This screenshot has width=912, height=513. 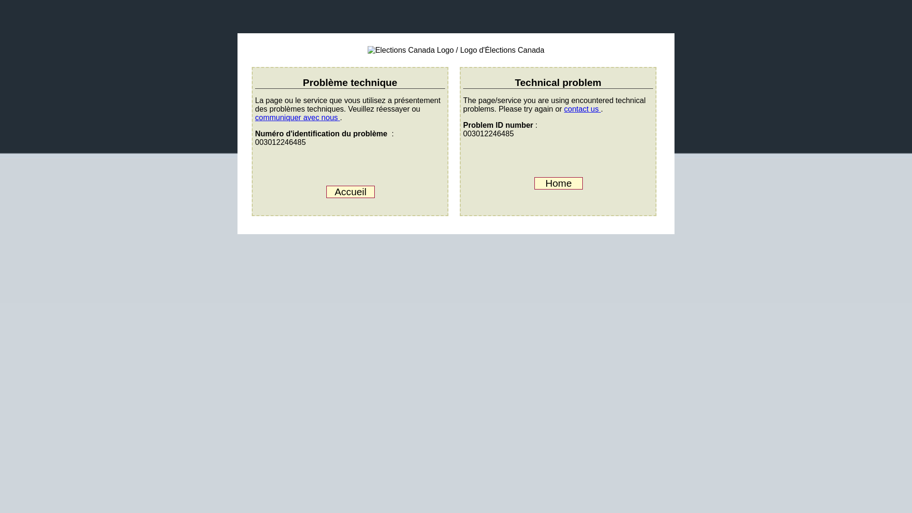 I want to click on Accueil, so click(x=351, y=191).